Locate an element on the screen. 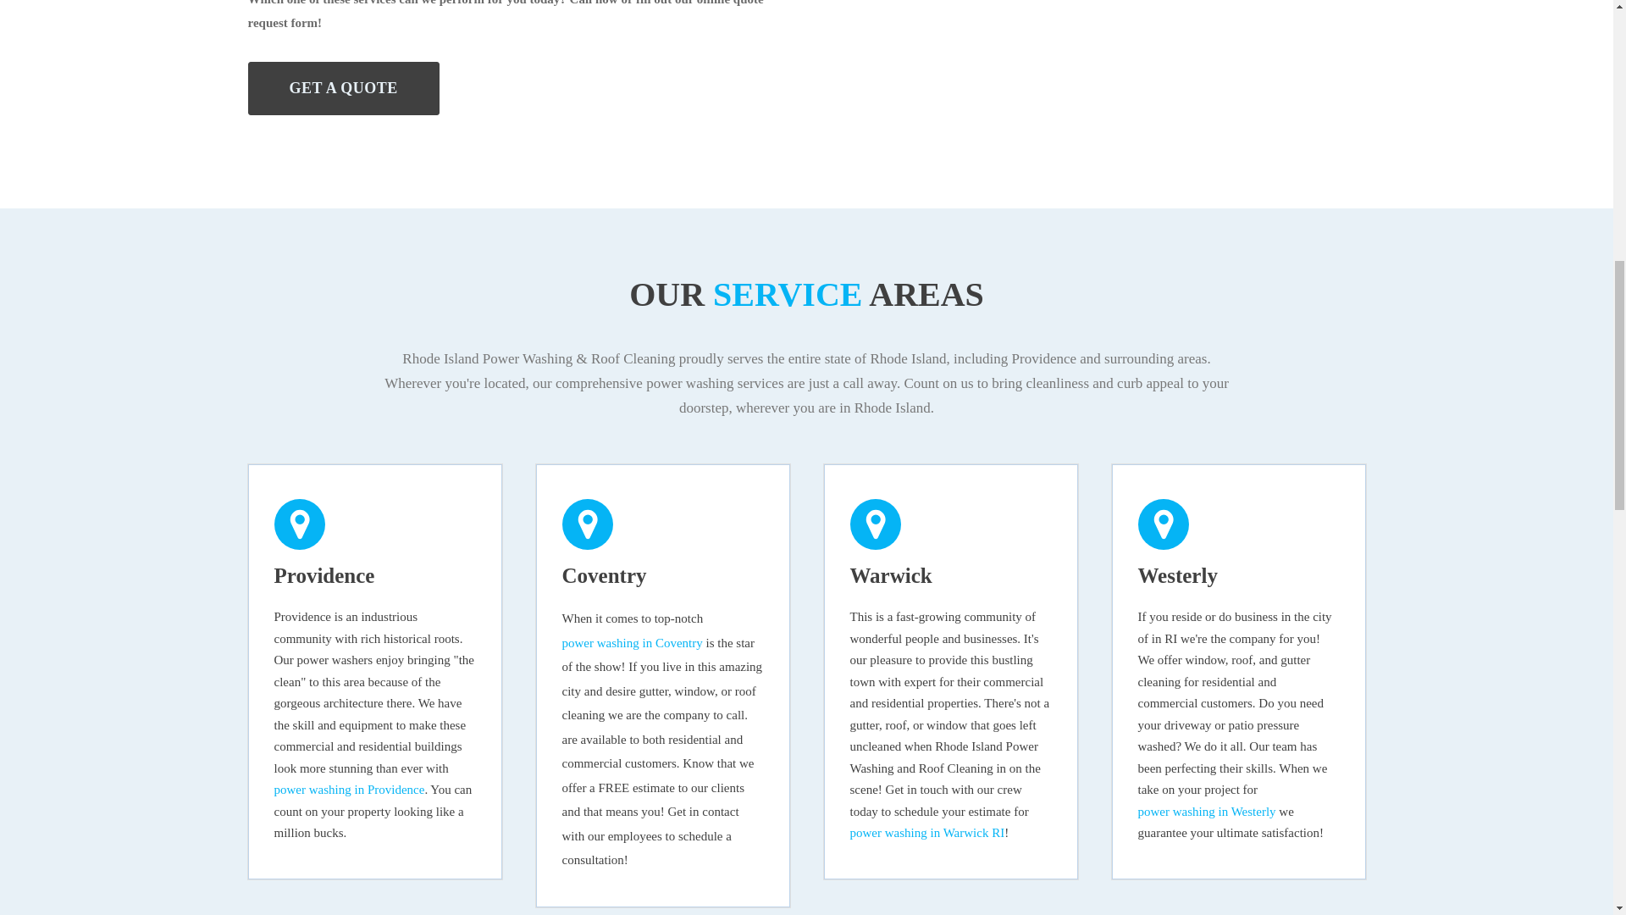 The height and width of the screenshot is (915, 1626). power washing in Coventry is located at coordinates (632, 644).